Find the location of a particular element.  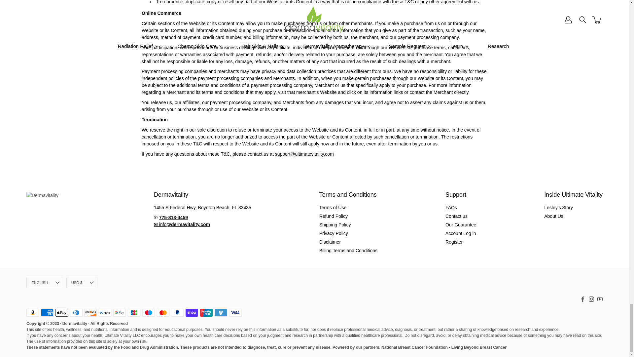

Meta Pay is located at coordinates (105, 313).